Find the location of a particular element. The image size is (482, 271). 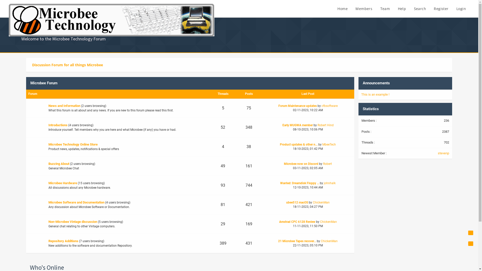

Members is located at coordinates (364, 9).